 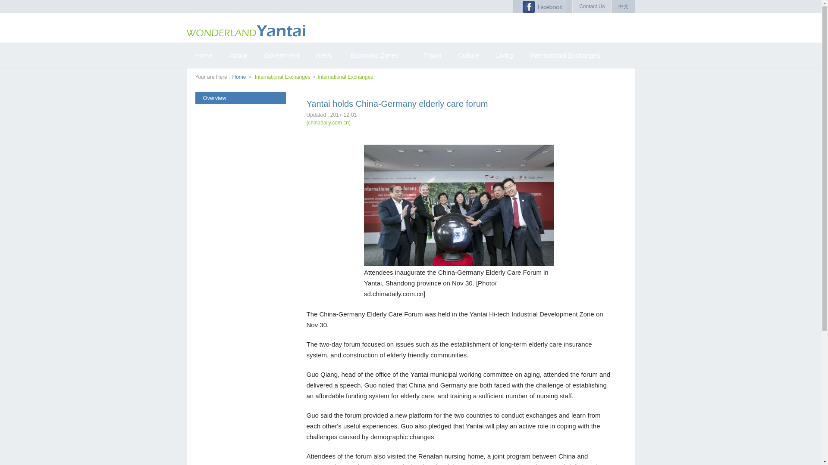 I want to click on Living, so click(x=505, y=55).